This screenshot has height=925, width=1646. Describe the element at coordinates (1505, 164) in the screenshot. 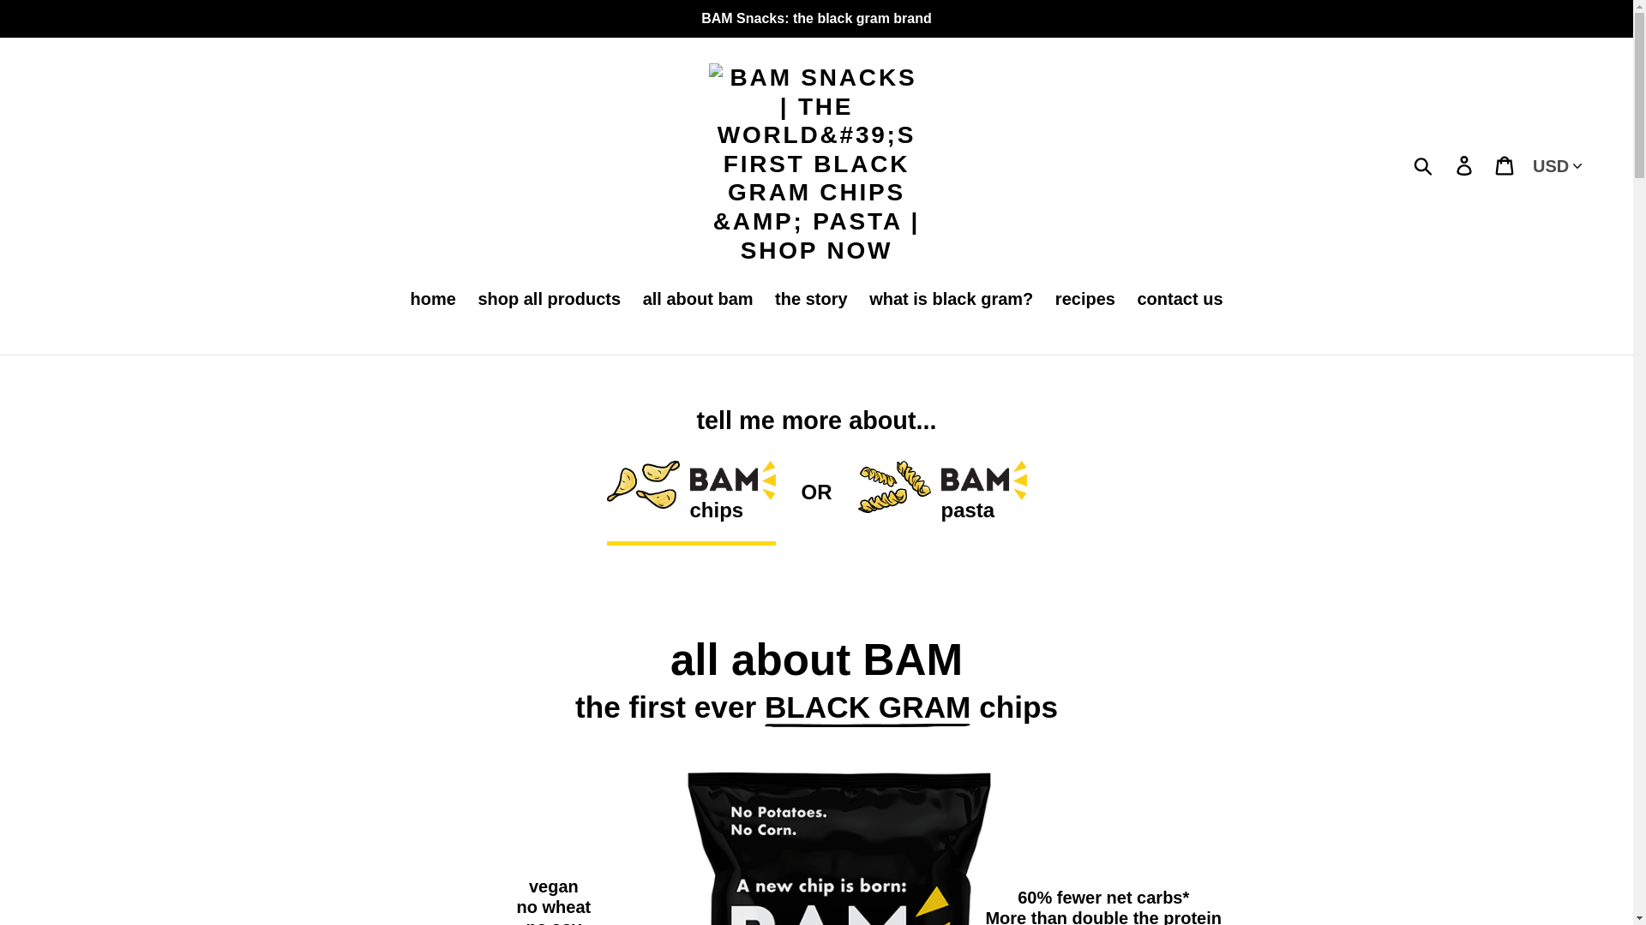

I see `Cart` at that location.